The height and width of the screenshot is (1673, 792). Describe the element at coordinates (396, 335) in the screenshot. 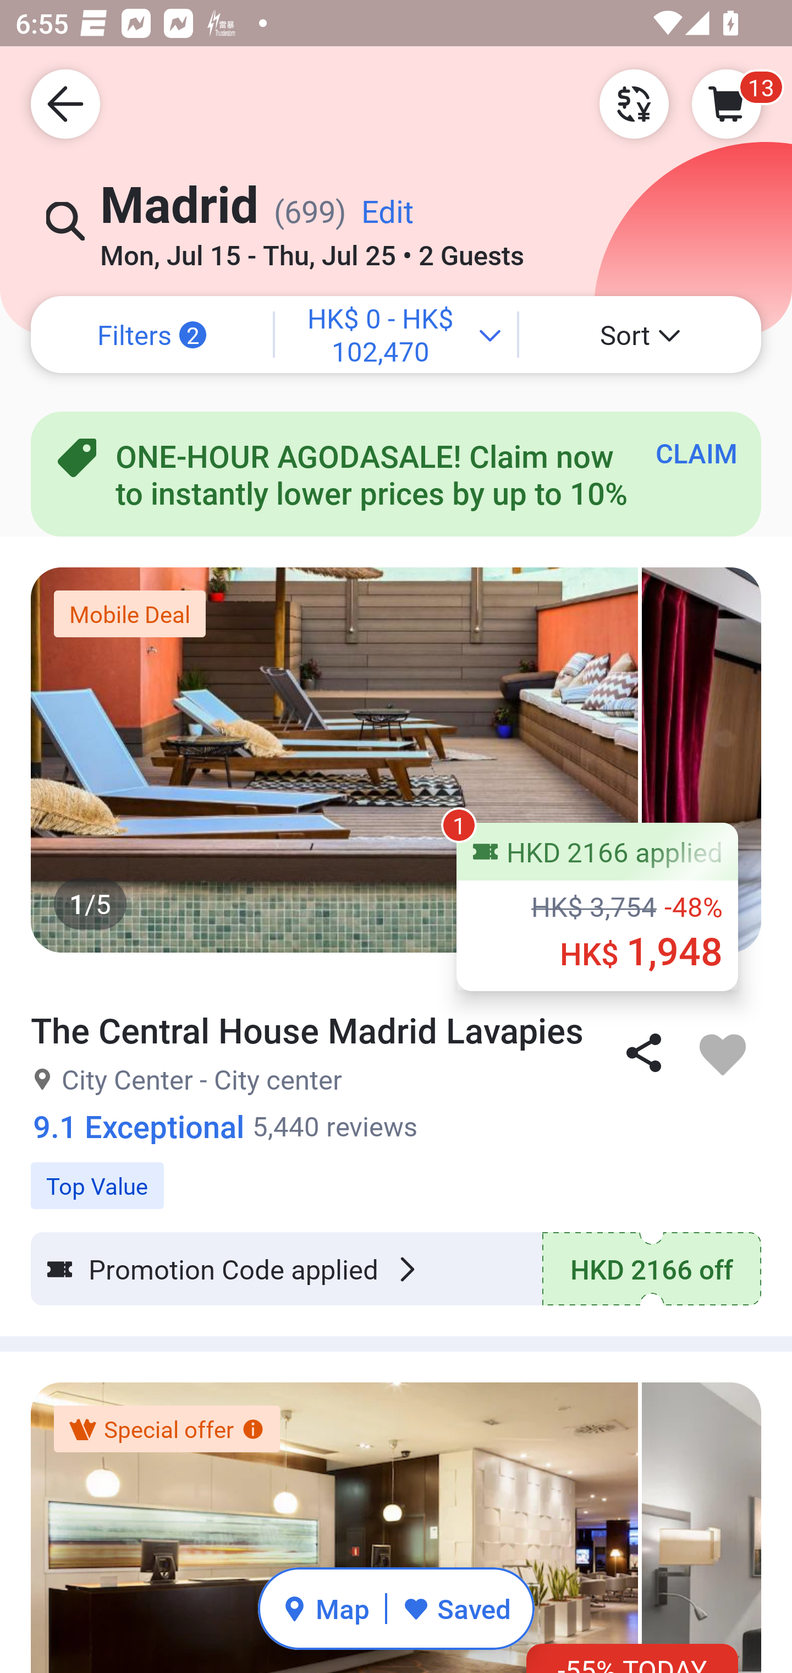

I see `⁦HK$ 0⁩ - ⁦HK$ 102,470⁩` at that location.